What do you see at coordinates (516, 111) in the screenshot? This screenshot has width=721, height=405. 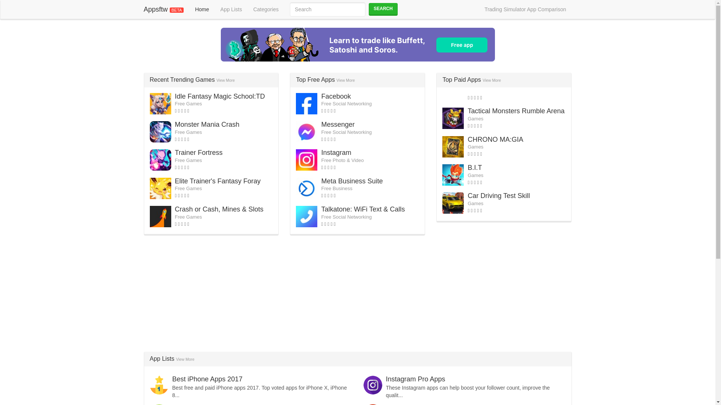 I see `Tactical Monsters Rumble Arena` at bounding box center [516, 111].